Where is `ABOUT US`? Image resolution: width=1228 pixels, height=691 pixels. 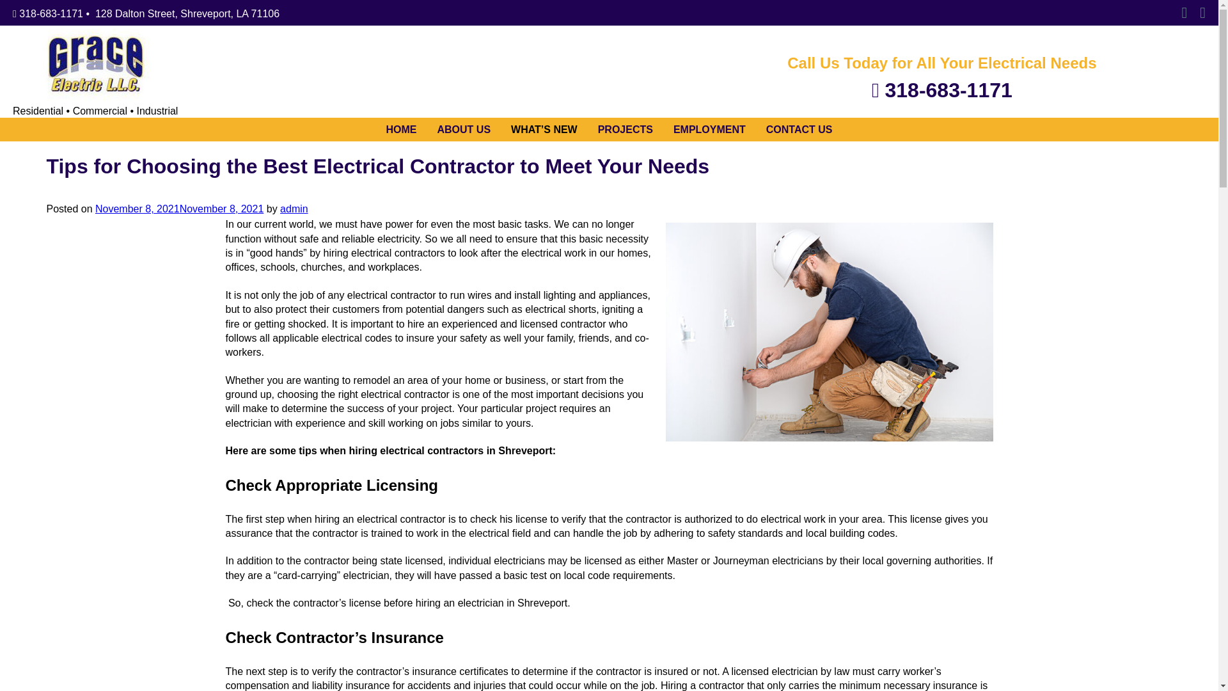
ABOUT US is located at coordinates (463, 129).